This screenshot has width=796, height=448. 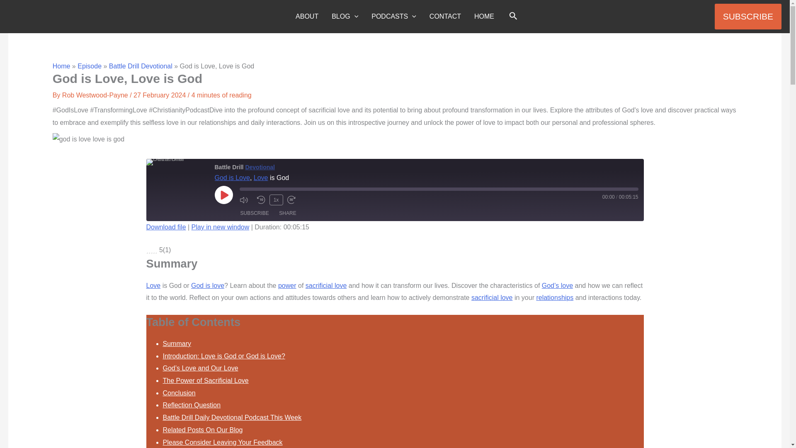 I want to click on CONTACT, so click(x=445, y=17).